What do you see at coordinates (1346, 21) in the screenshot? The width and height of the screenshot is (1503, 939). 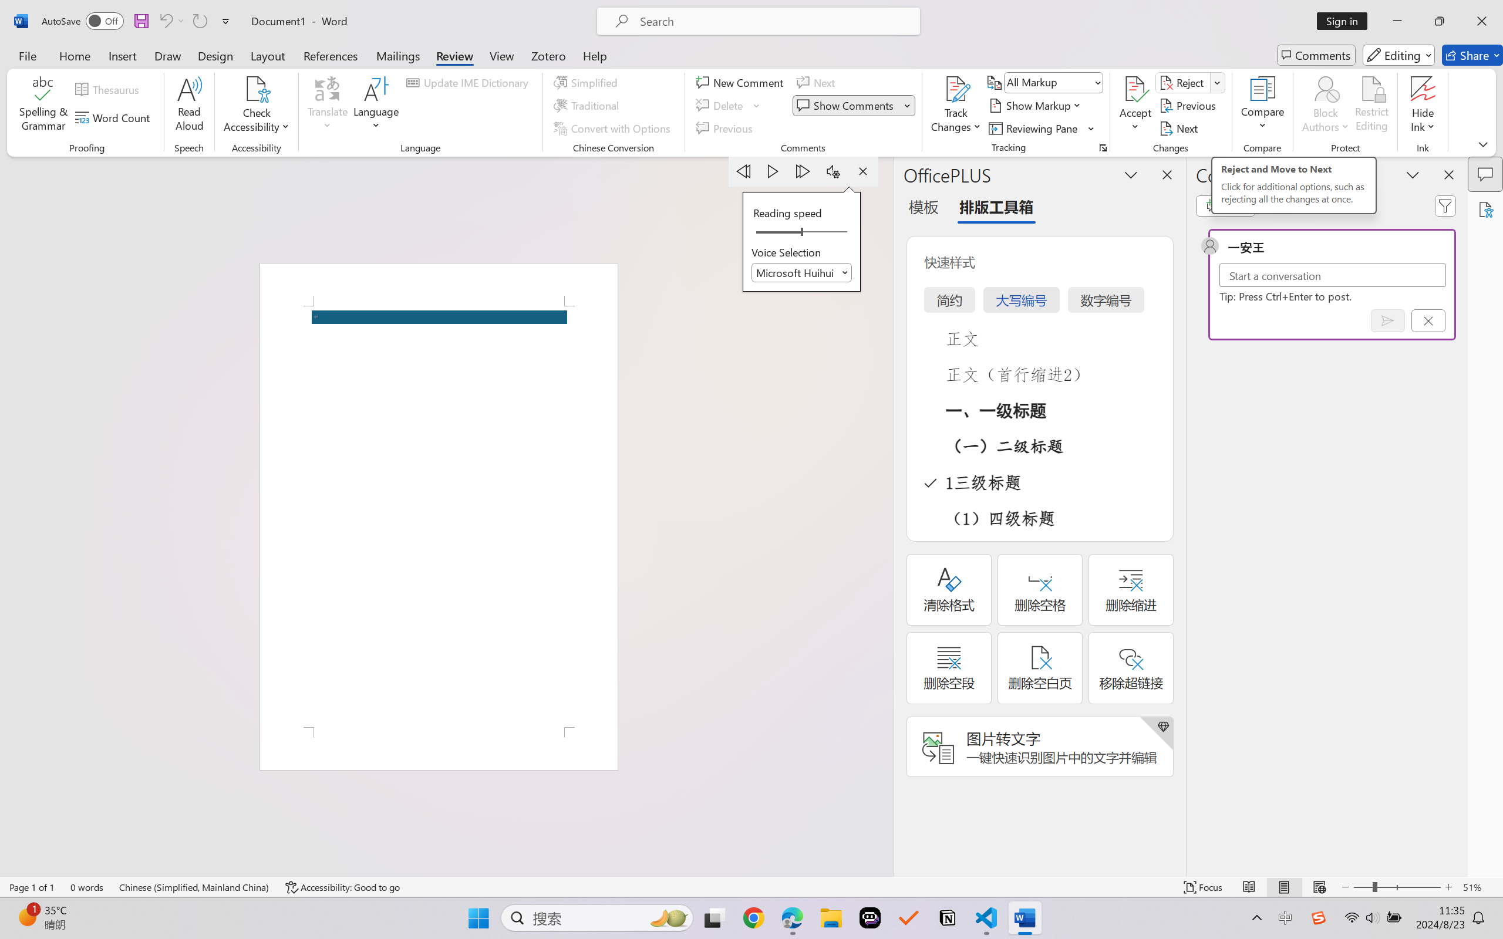 I see `Sign in` at bounding box center [1346, 21].